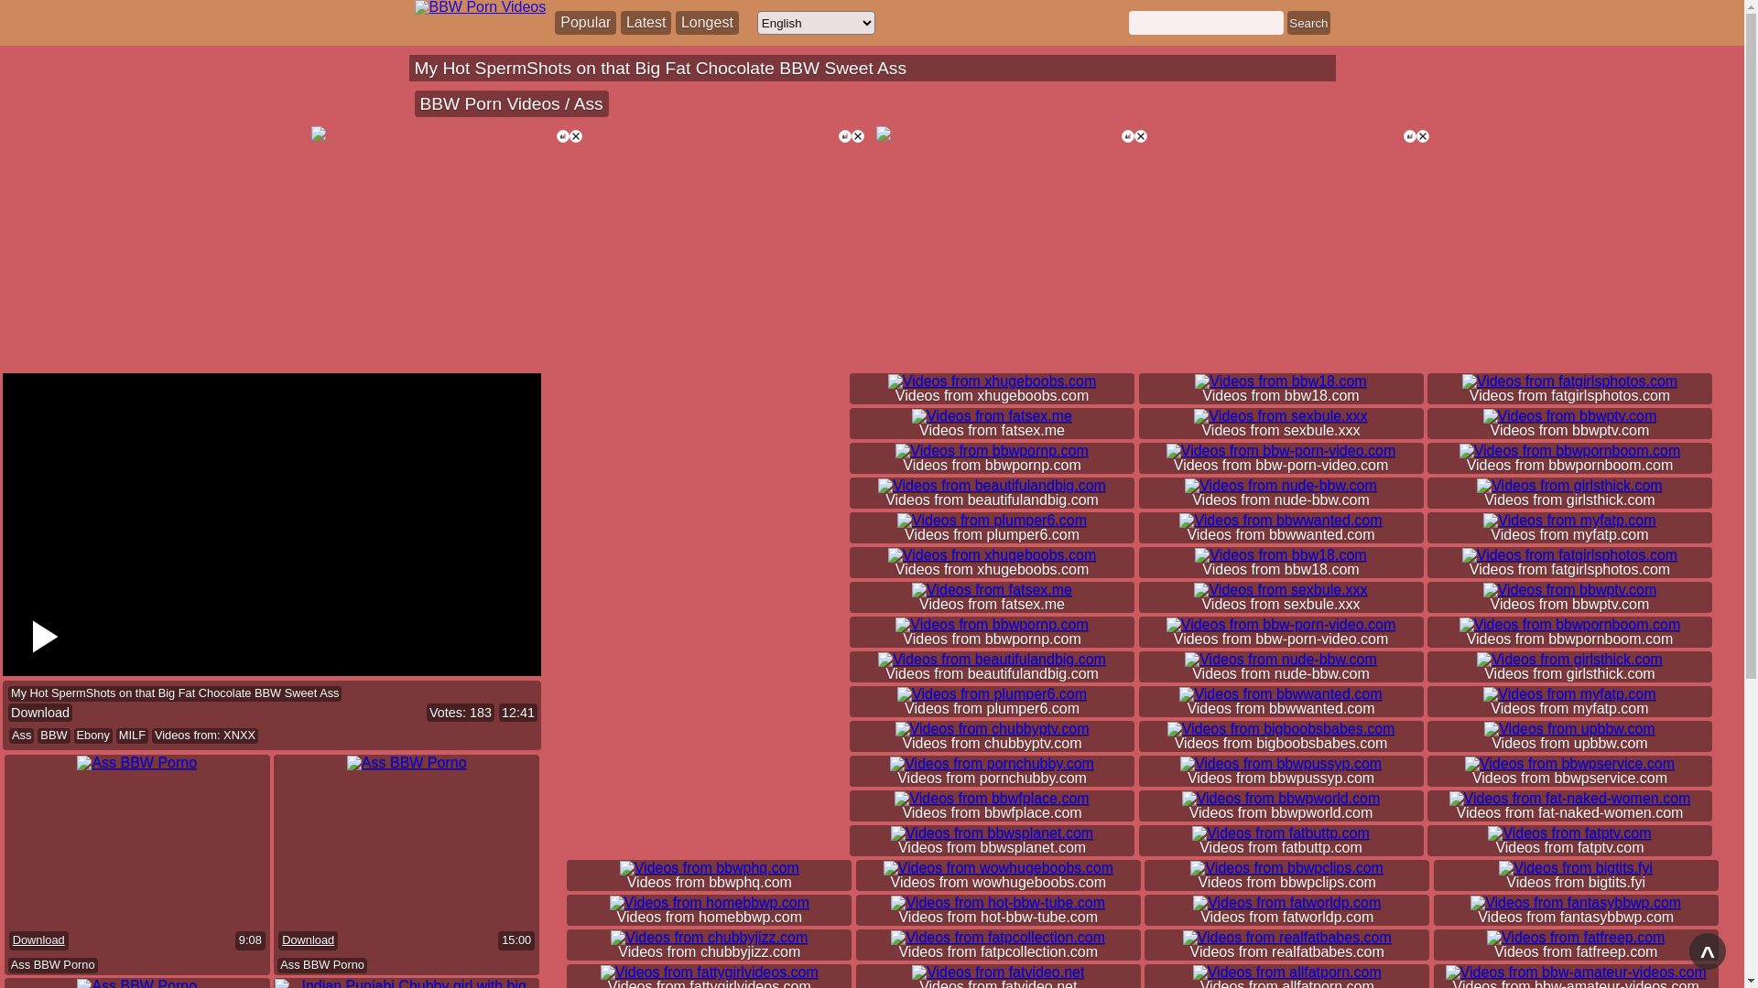 This screenshot has width=1758, height=988. I want to click on Longest, so click(707, 23).